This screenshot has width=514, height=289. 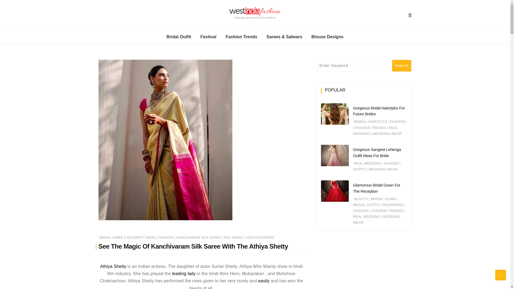 I want to click on Gorgeous Sangeet Lehenga Outfit Ideas For Bride, so click(x=377, y=152).